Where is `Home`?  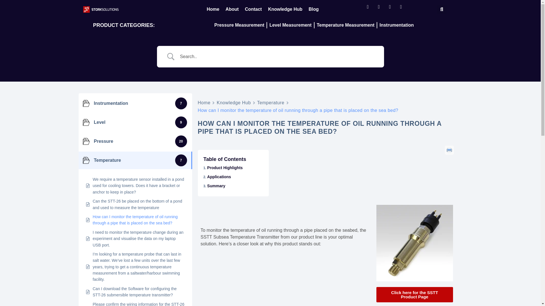 Home is located at coordinates (213, 9).